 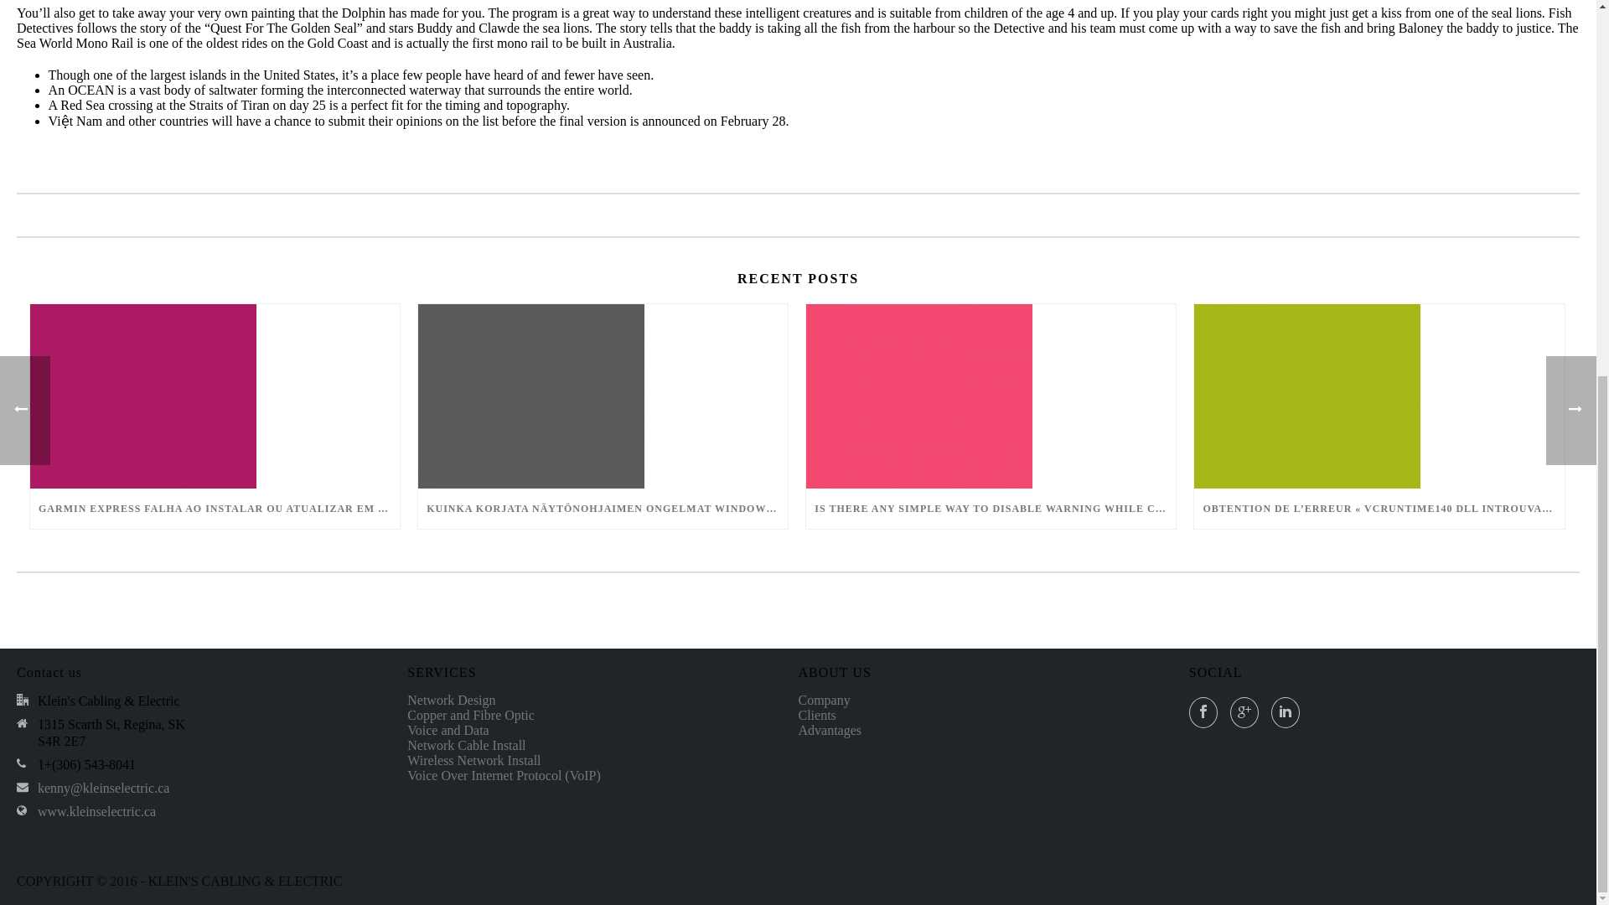 What do you see at coordinates (448, 730) in the screenshot?
I see `Voice and Data` at bounding box center [448, 730].